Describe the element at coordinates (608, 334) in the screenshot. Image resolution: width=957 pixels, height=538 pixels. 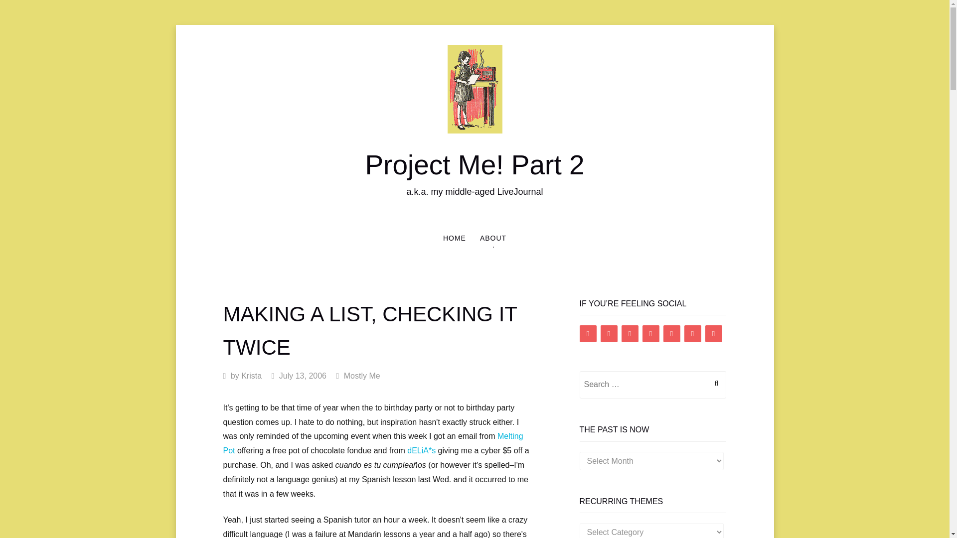
I see `Twitter` at that location.